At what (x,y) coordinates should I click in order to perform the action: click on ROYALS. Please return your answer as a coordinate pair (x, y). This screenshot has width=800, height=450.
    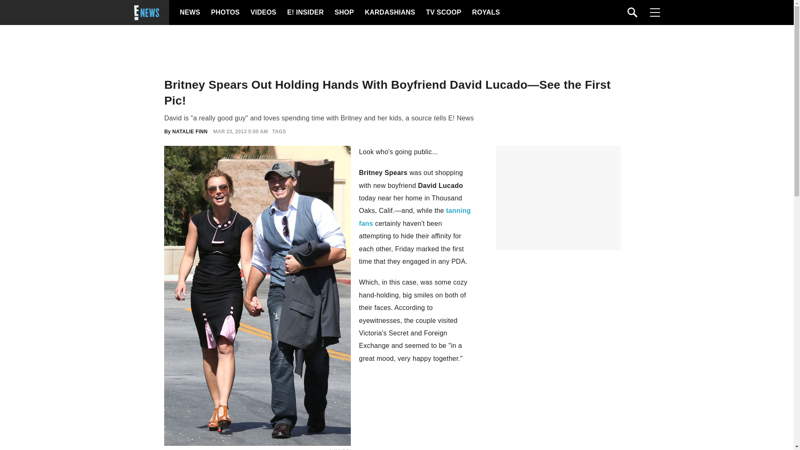
    Looking at the image, I should click on (485, 12).